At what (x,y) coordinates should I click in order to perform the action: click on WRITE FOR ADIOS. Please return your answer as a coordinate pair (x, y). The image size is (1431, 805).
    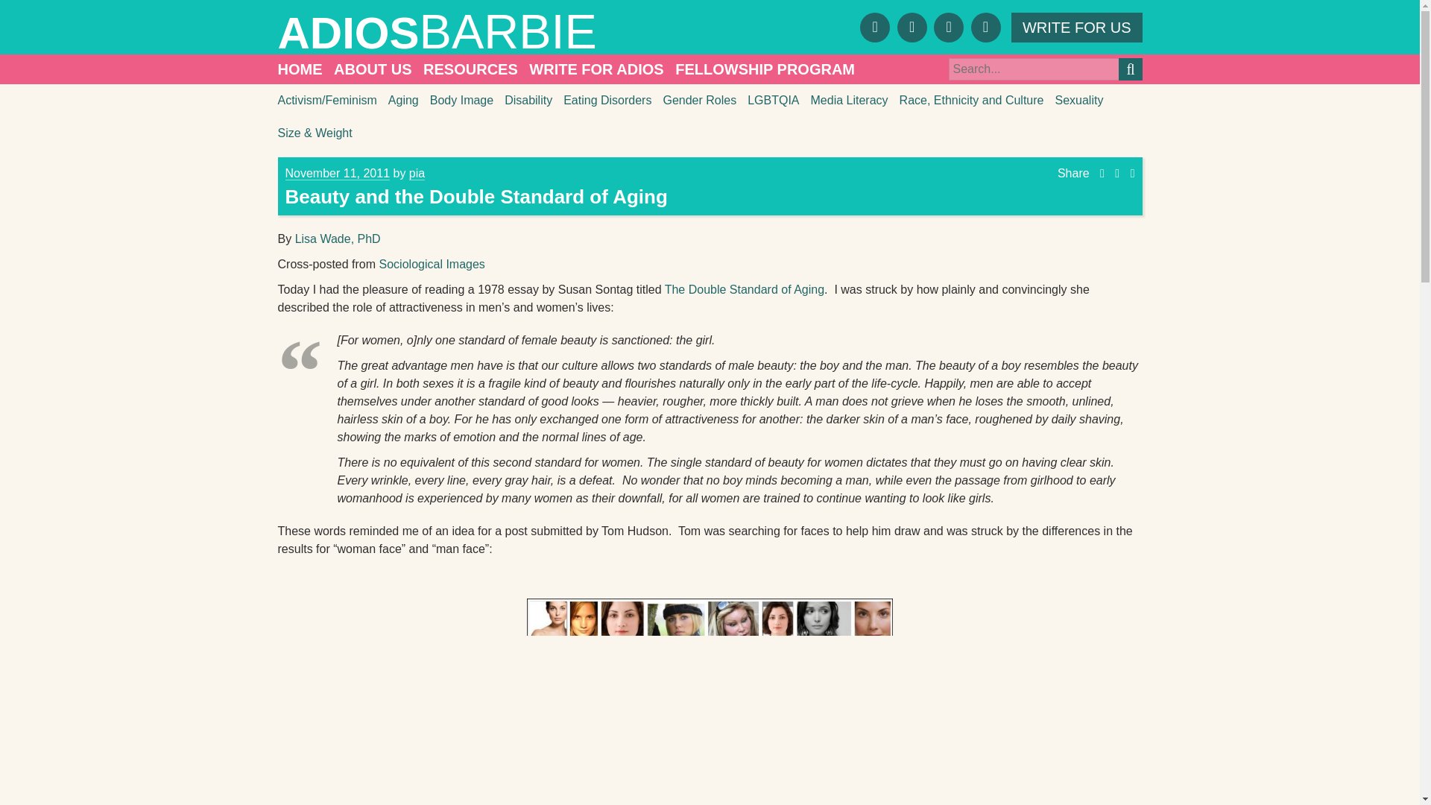
    Looking at the image, I should click on (596, 69).